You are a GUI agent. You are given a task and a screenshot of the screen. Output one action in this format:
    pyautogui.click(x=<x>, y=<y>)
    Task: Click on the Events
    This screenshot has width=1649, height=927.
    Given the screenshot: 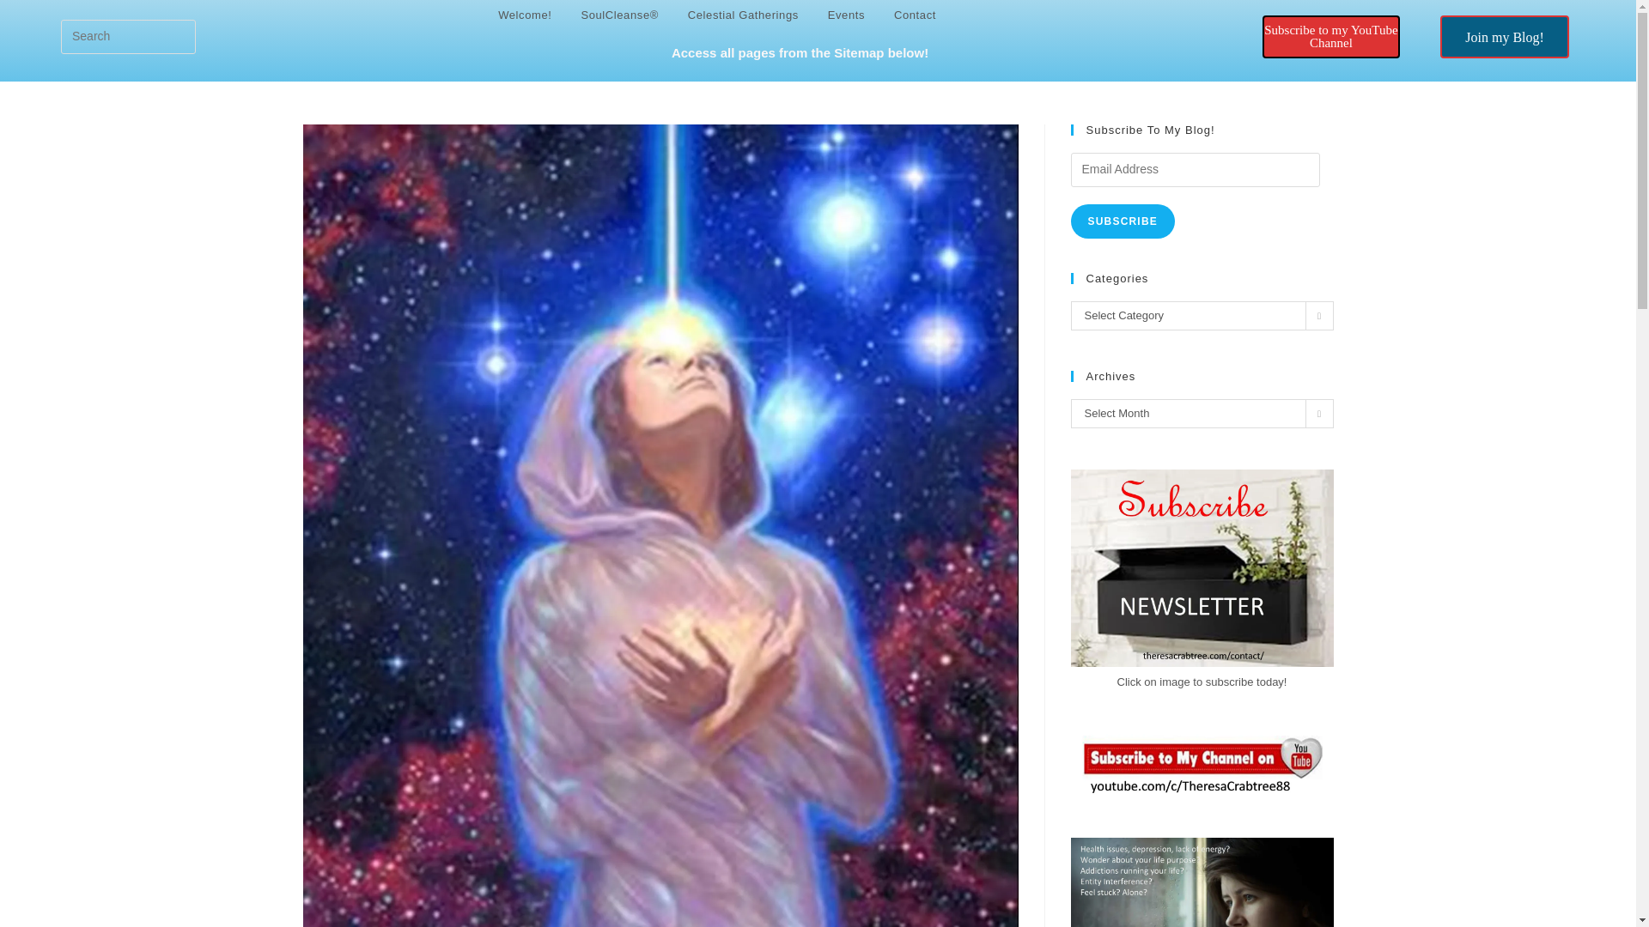 What is the action you would take?
    pyautogui.click(x=845, y=15)
    